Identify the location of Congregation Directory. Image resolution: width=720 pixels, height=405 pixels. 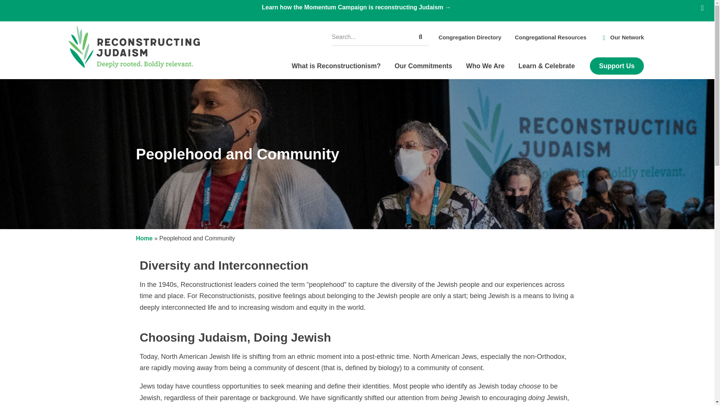
(469, 37).